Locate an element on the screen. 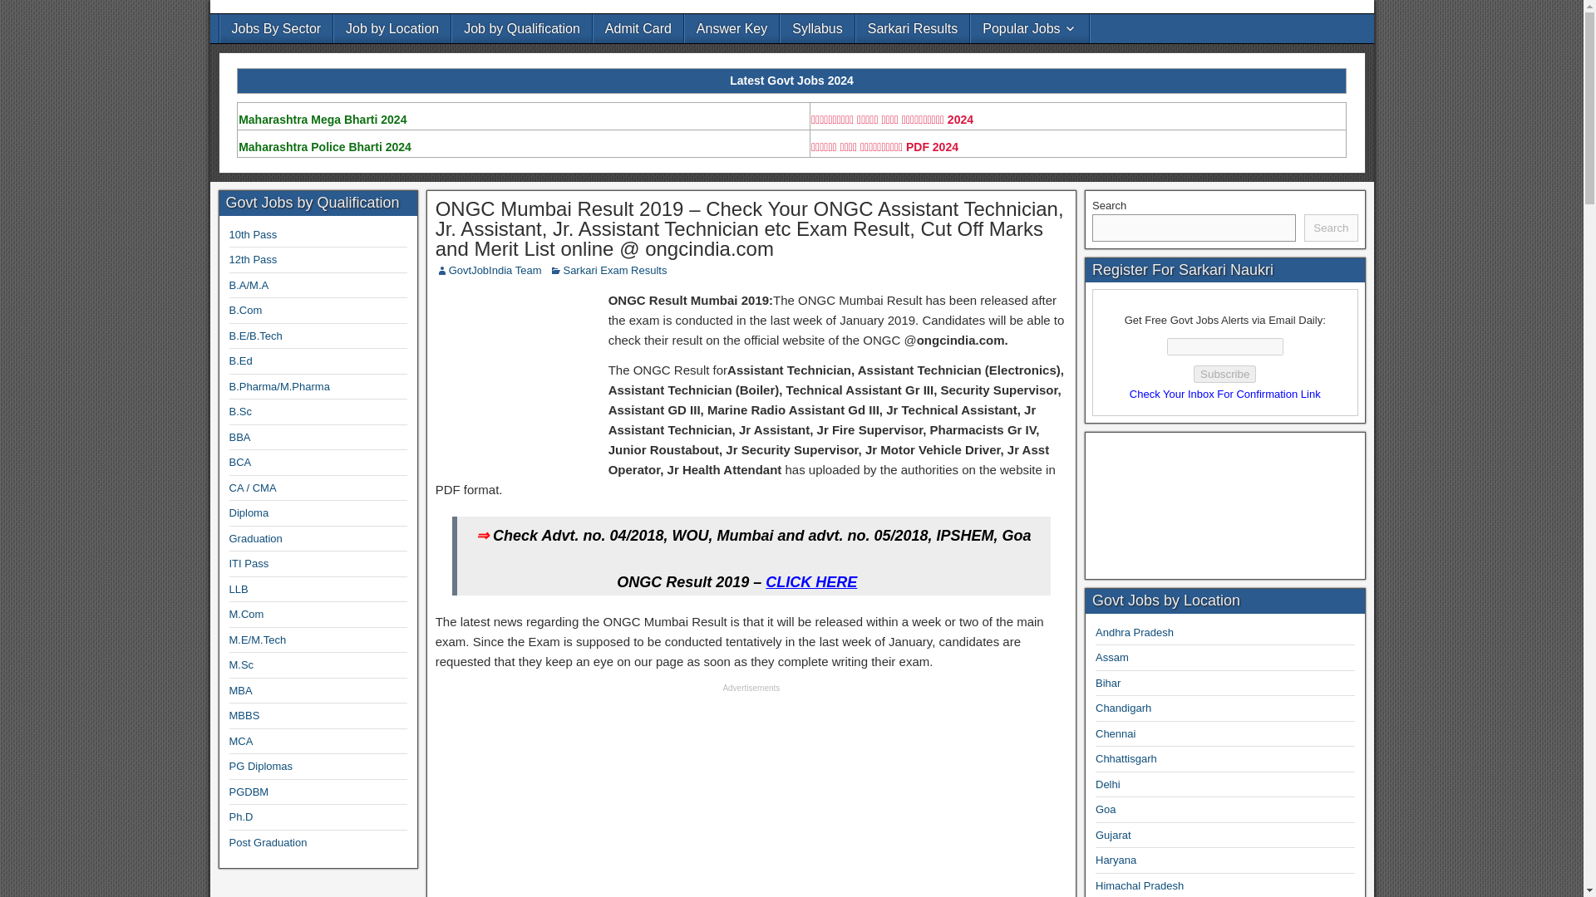  Maharashtra Police Bharti 2024 is located at coordinates (326, 146).